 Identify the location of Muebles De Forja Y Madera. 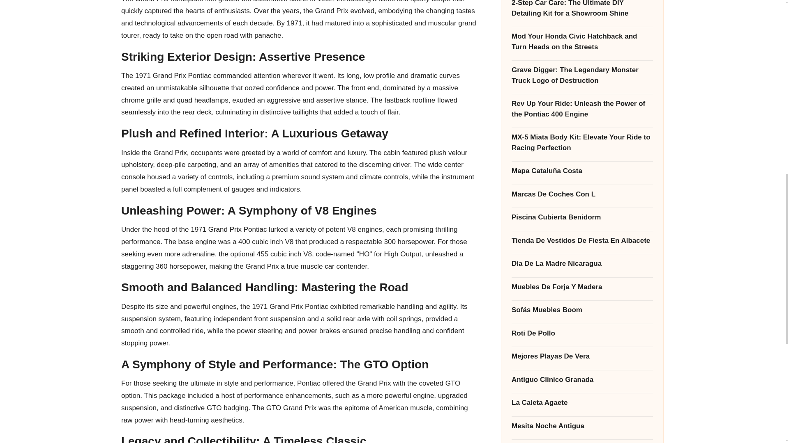
(582, 126).